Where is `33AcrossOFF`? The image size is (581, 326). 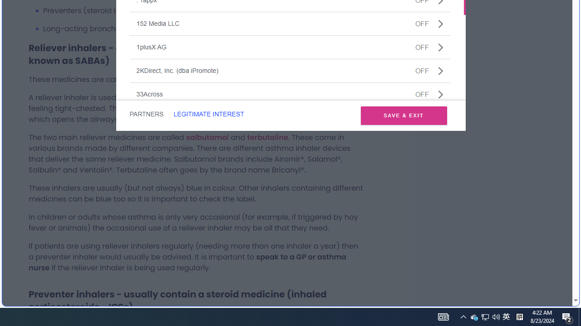 33AcrossOFF is located at coordinates (290, 94).